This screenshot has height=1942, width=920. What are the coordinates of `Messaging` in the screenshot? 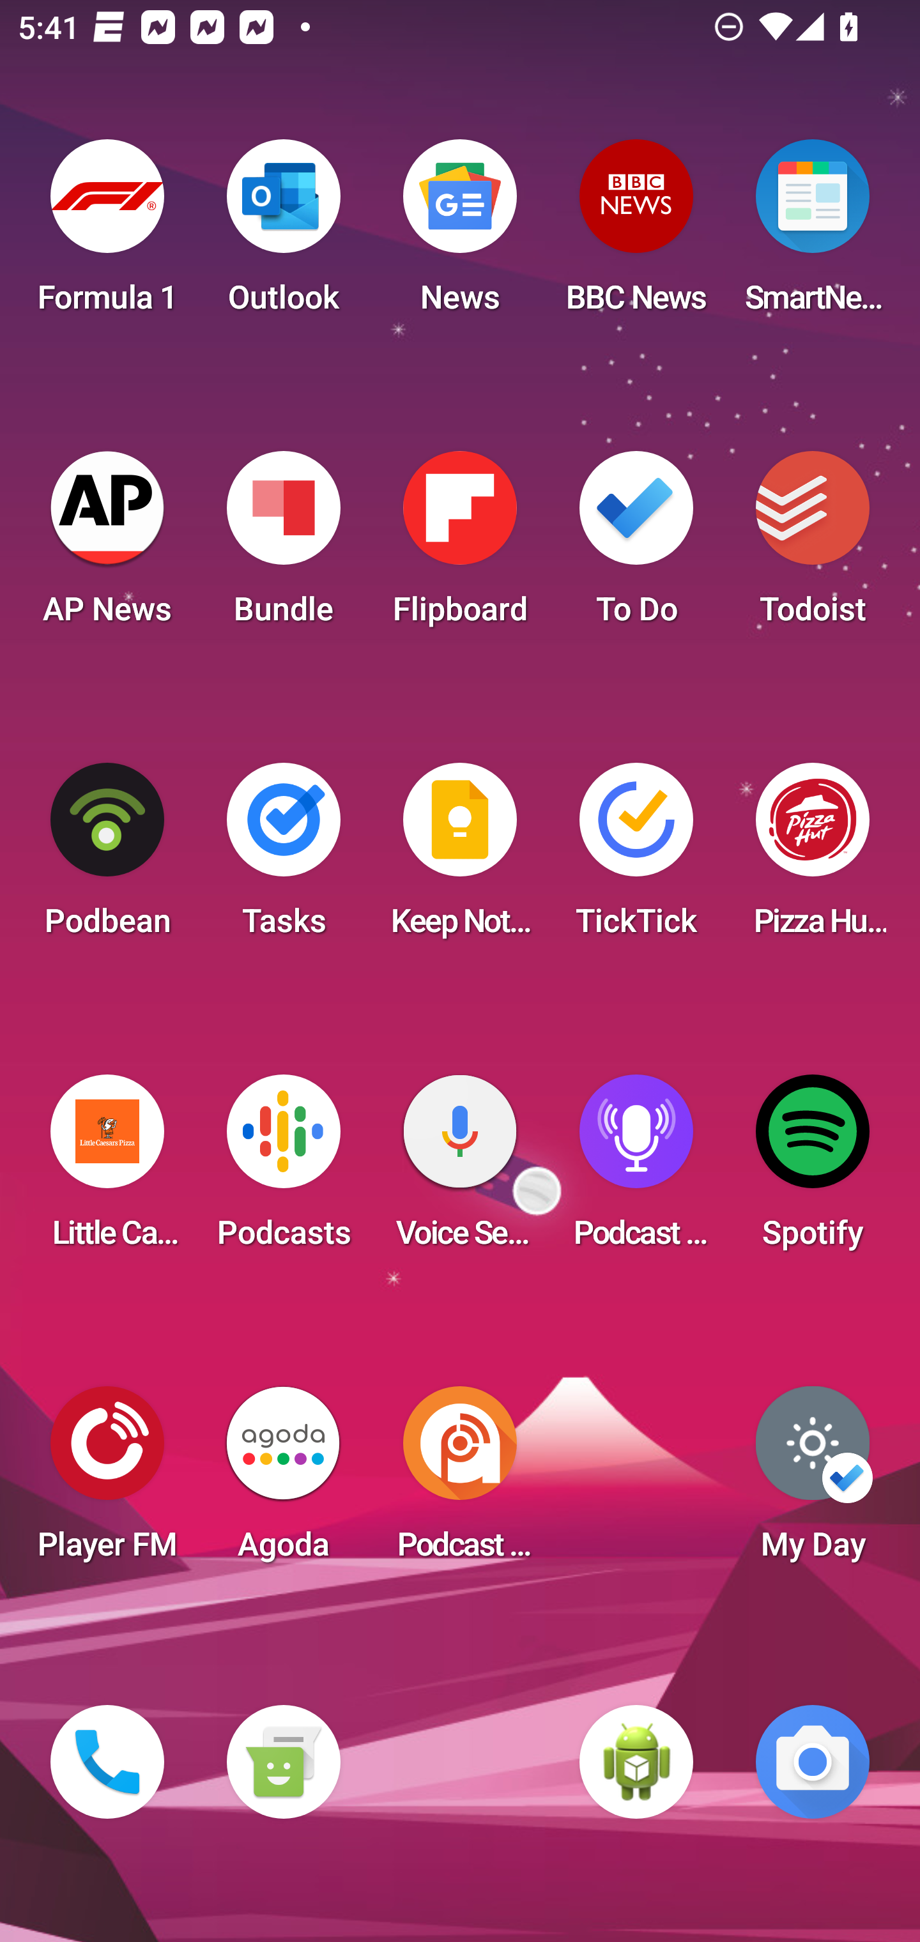 It's located at (283, 1762).